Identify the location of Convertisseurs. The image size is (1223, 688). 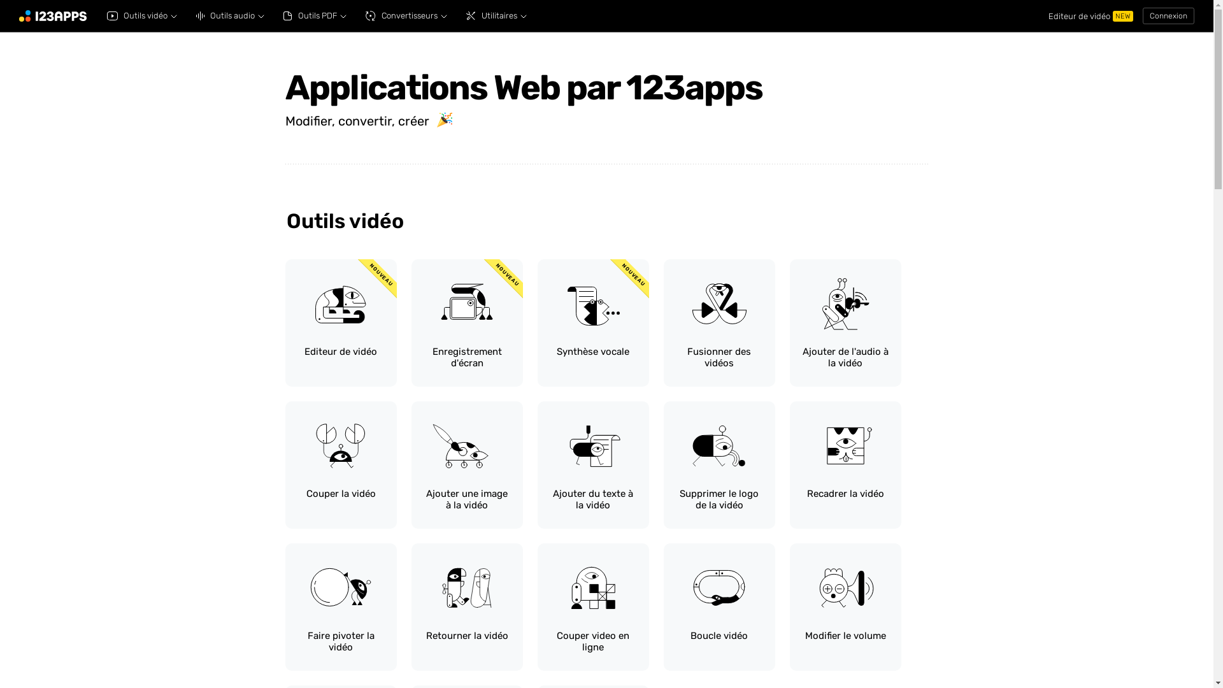
(406, 16).